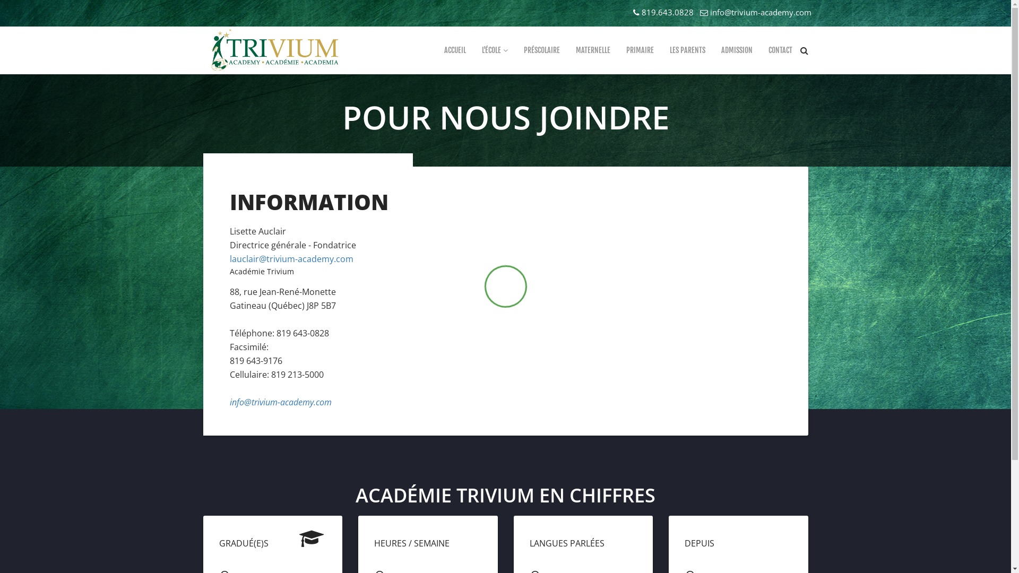  I want to click on ACCUEIL, so click(455, 50).